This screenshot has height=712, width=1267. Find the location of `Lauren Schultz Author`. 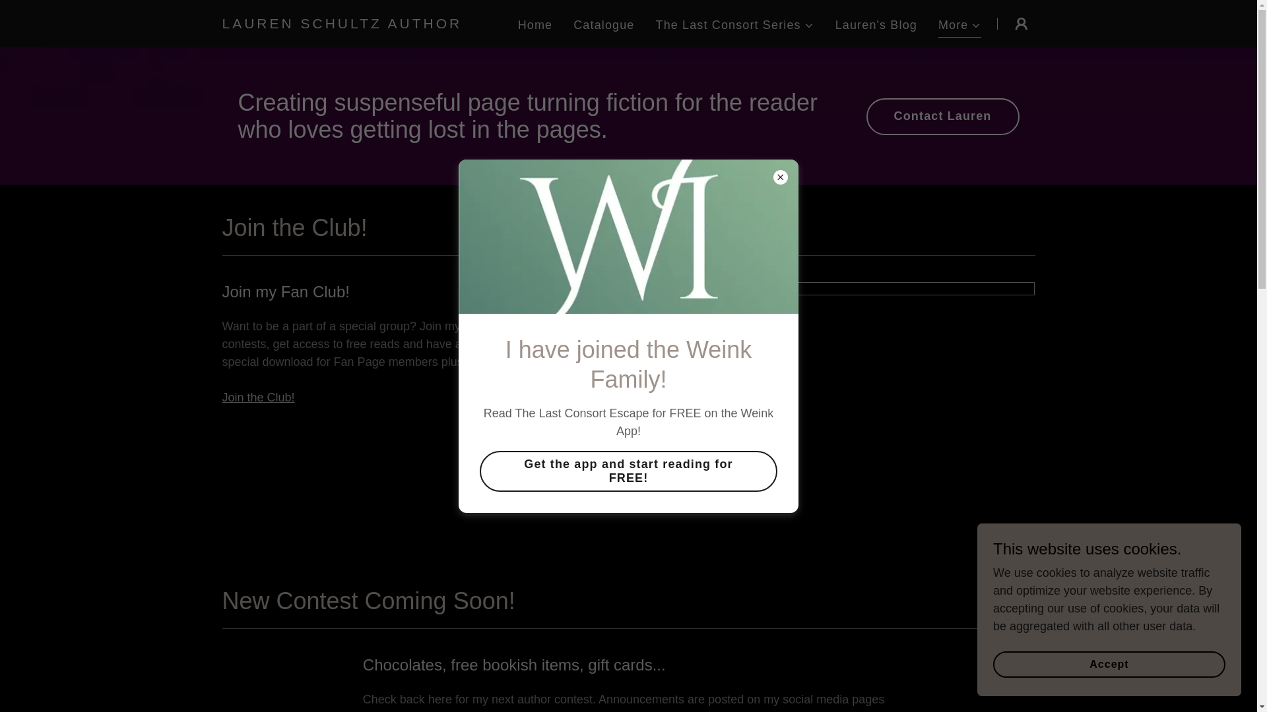

Lauren Schultz Author is located at coordinates (364, 24).